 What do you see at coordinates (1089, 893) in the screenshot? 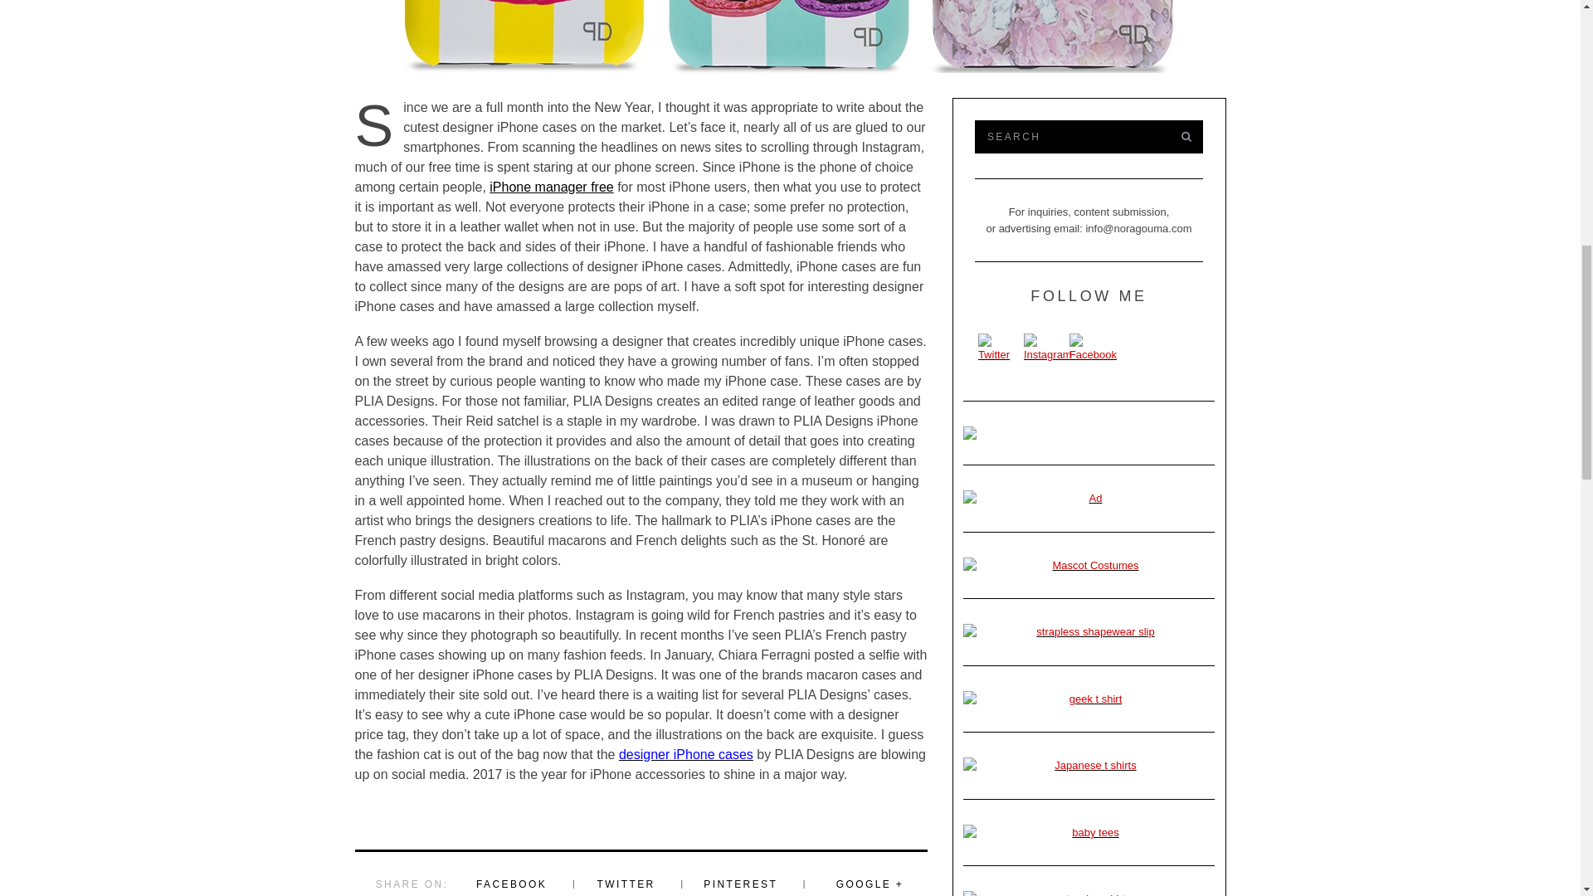
I see `teacher shirt` at bounding box center [1089, 893].